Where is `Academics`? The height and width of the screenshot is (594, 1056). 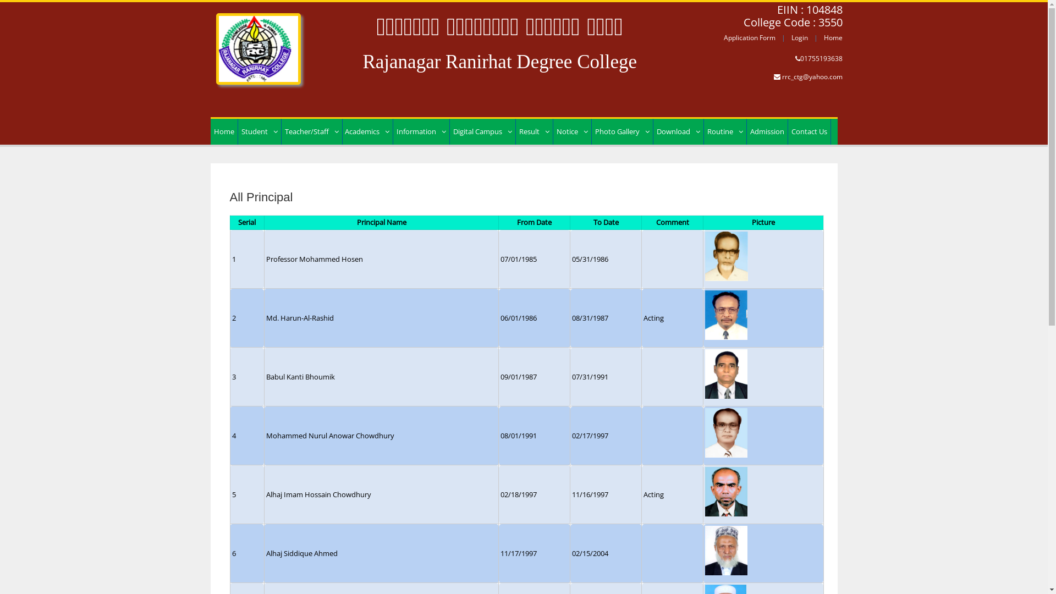 Academics is located at coordinates (366, 132).